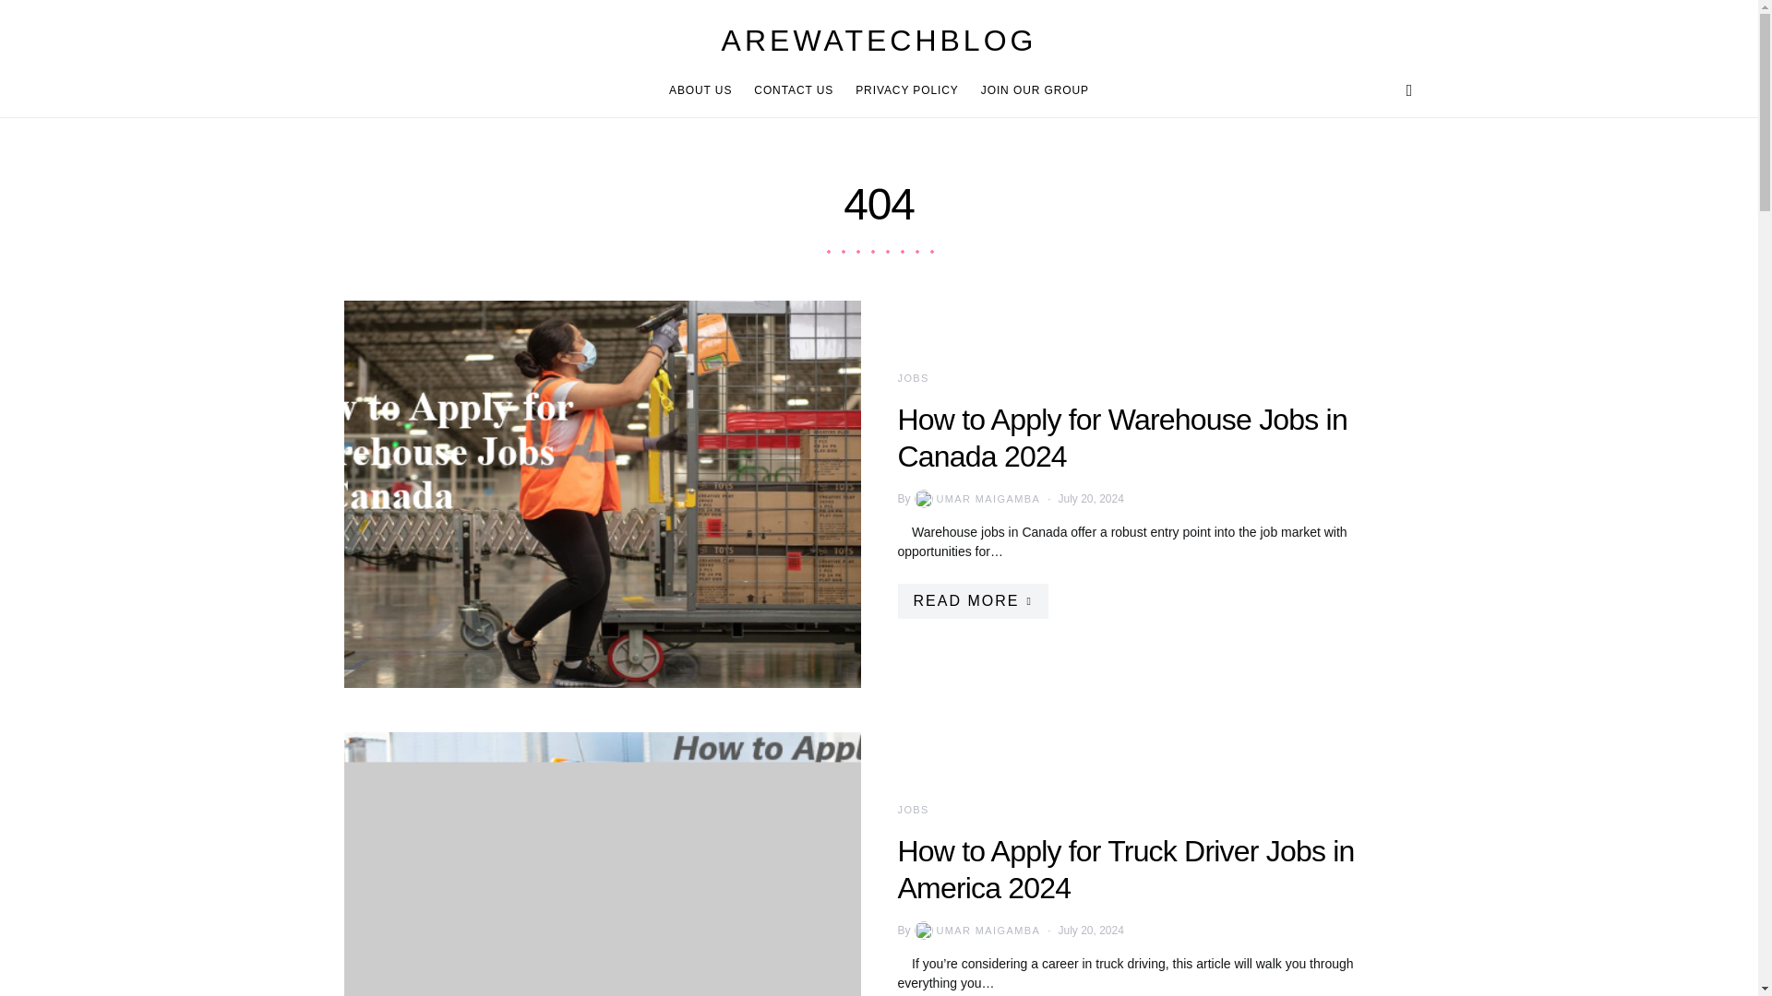  Describe the element at coordinates (794, 90) in the screenshot. I see `CONTACT US` at that location.